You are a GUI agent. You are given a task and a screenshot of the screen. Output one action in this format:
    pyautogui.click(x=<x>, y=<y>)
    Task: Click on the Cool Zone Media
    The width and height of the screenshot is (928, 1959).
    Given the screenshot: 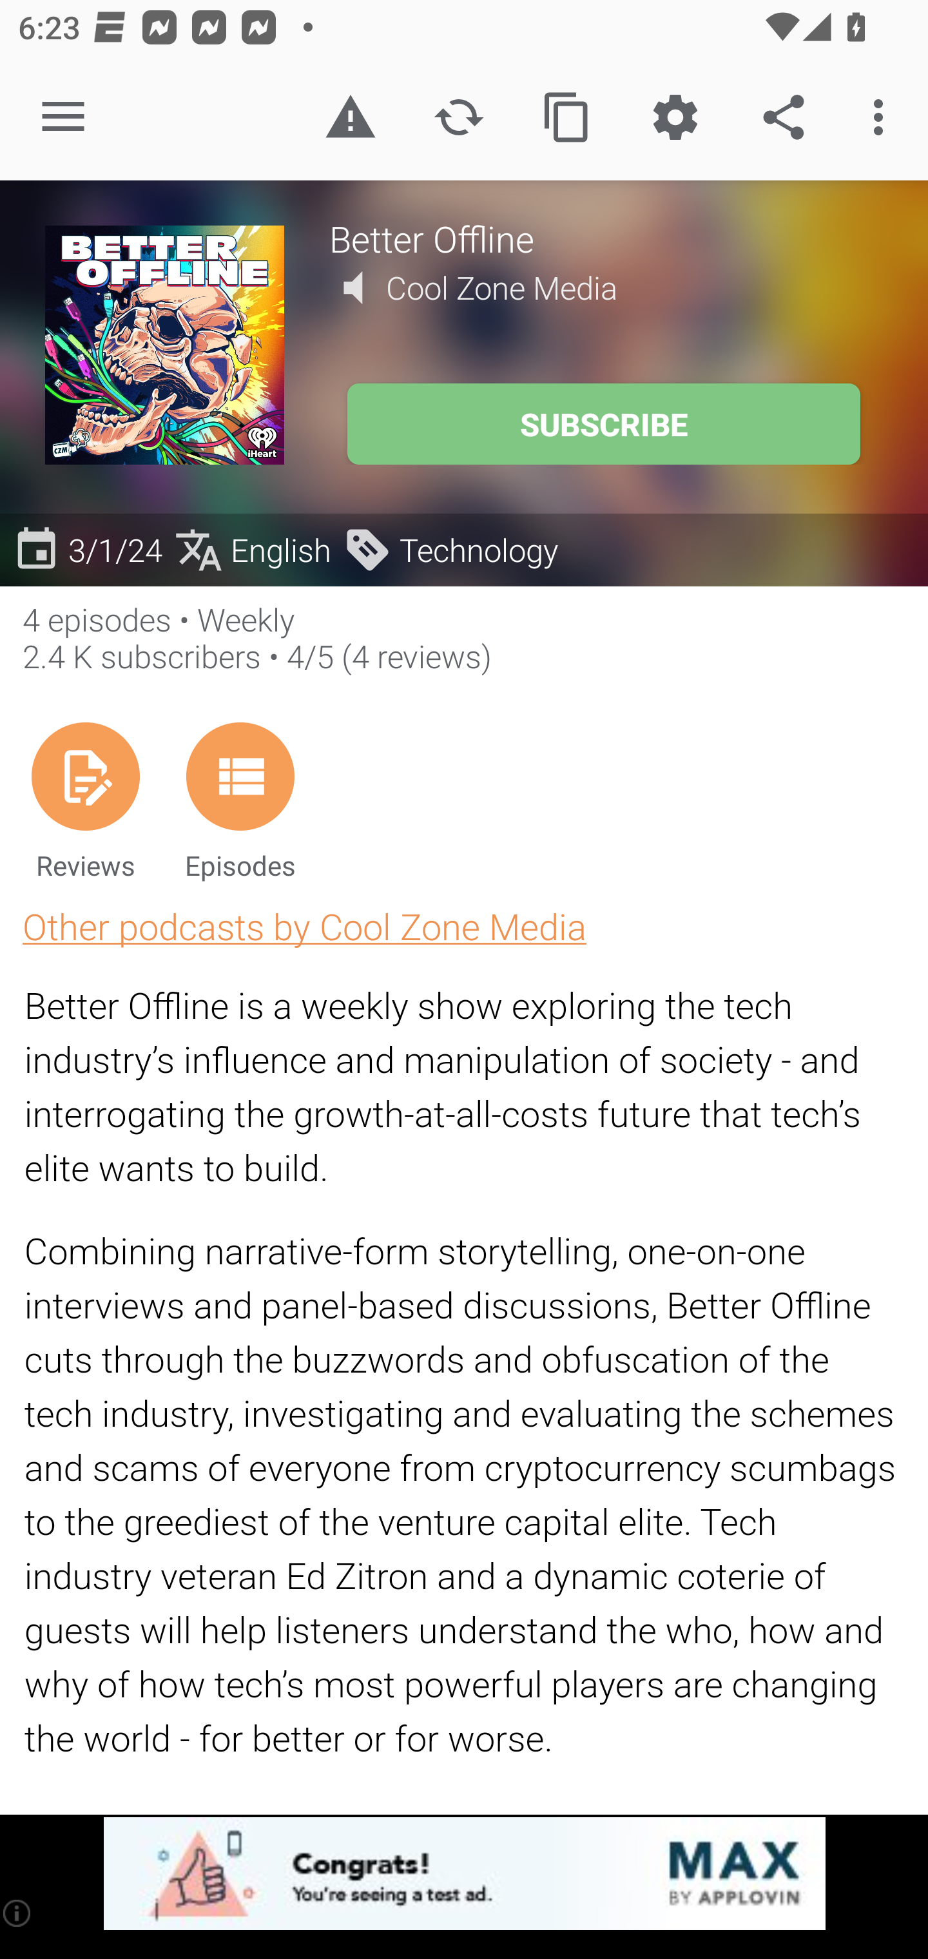 What is the action you would take?
    pyautogui.click(x=502, y=287)
    